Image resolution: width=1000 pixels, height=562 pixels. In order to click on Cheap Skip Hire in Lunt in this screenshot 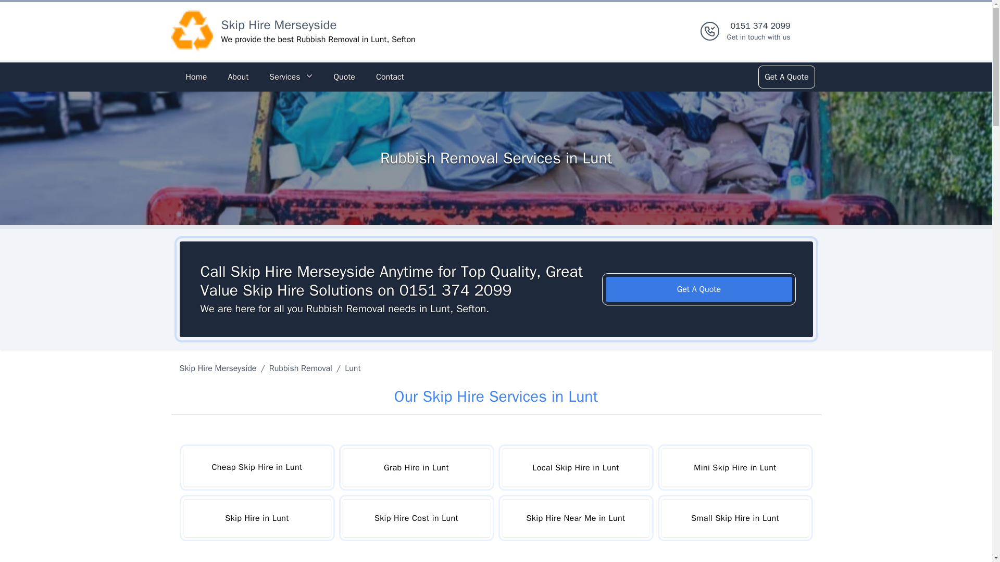, I will do `click(256, 467)`.